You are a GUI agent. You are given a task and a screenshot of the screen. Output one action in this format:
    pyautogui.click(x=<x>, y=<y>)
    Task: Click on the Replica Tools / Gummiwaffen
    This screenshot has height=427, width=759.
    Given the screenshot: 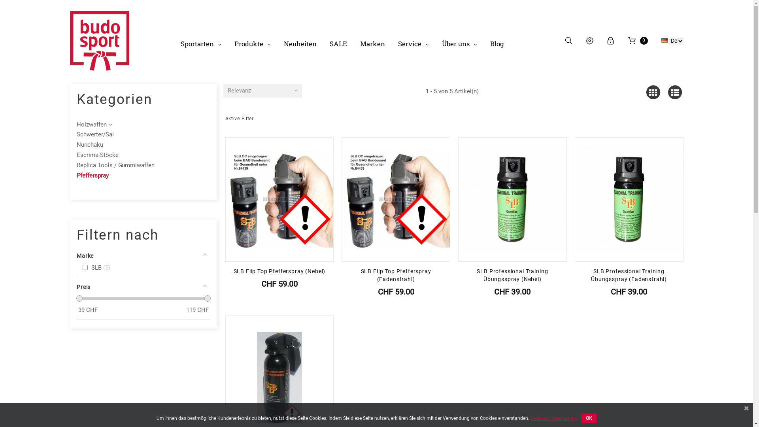 What is the action you would take?
    pyautogui.click(x=115, y=165)
    